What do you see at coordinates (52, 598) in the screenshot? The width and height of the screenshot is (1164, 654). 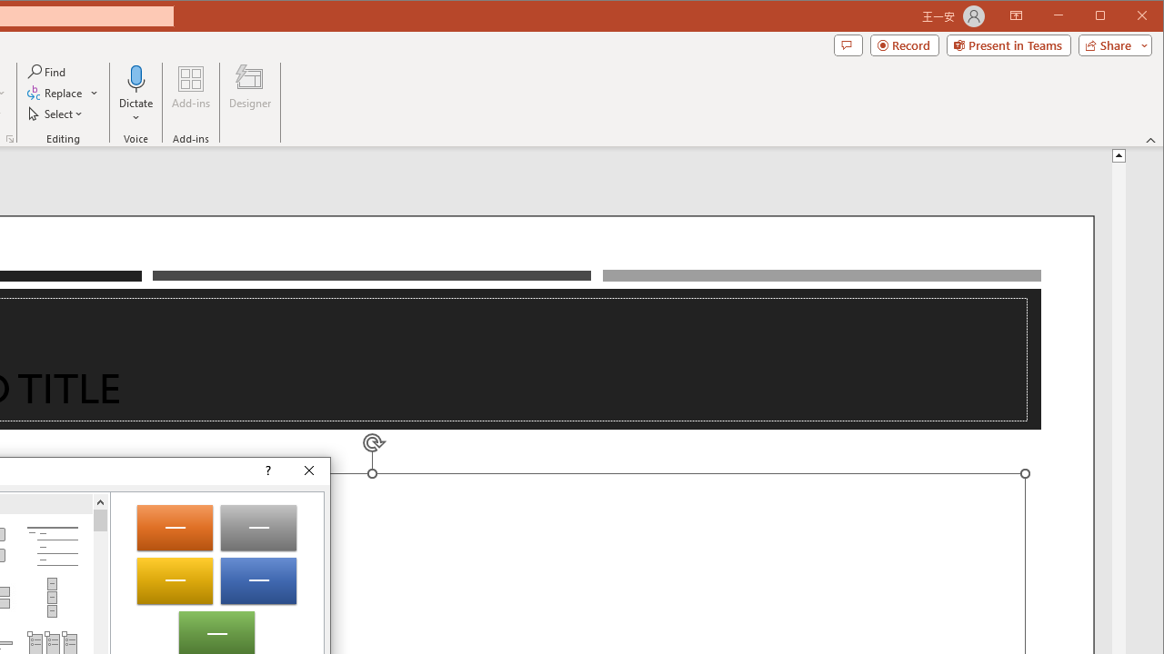 I see `Varying Width List` at bounding box center [52, 598].